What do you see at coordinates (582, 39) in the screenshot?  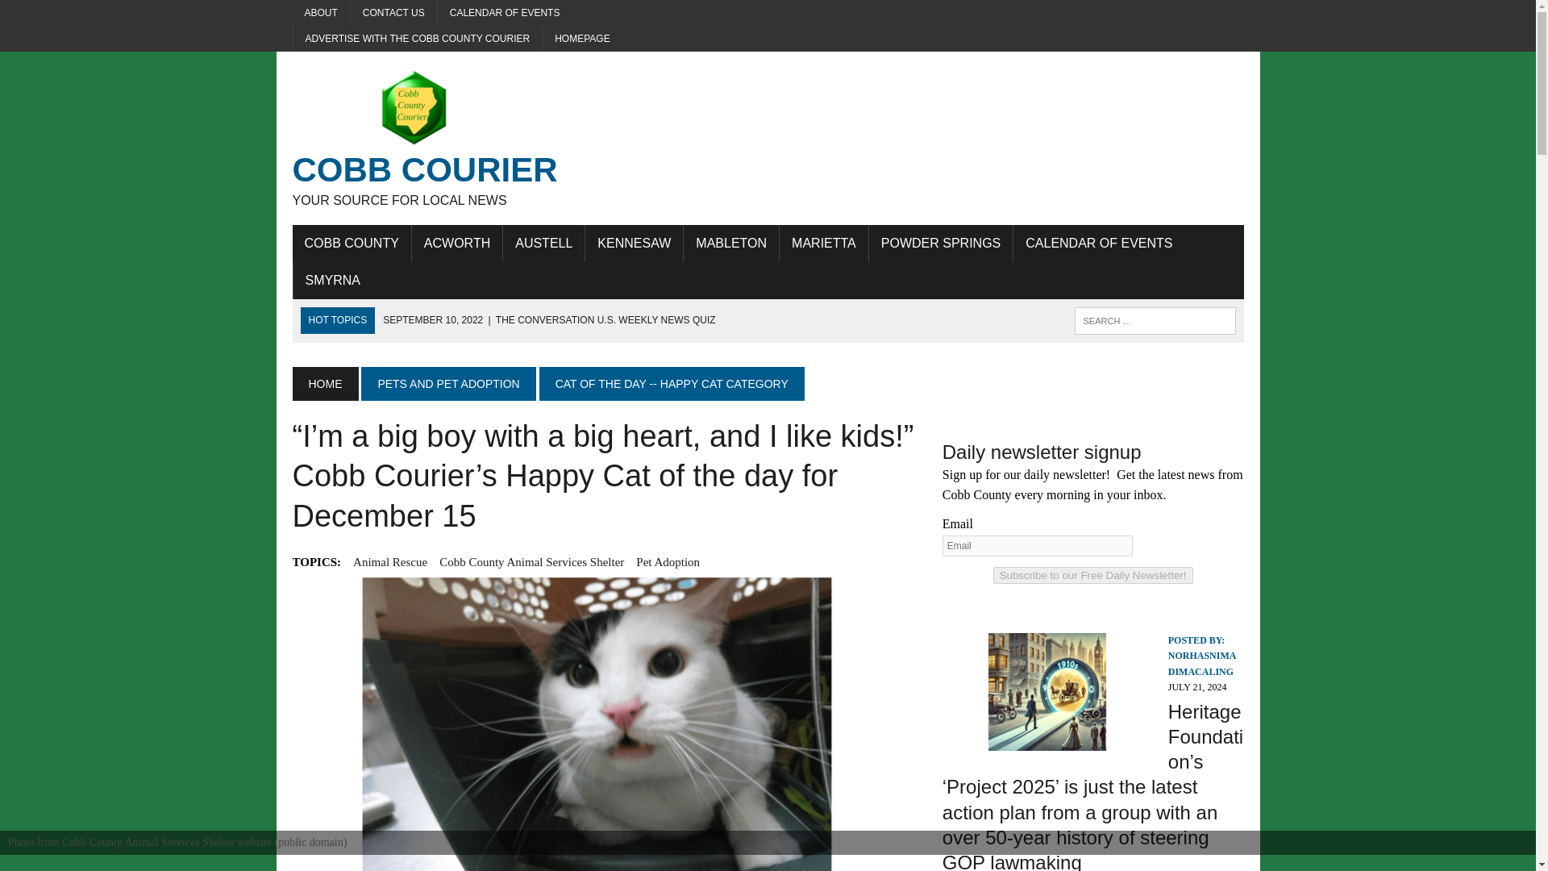 I see `Pet Adoption` at bounding box center [582, 39].